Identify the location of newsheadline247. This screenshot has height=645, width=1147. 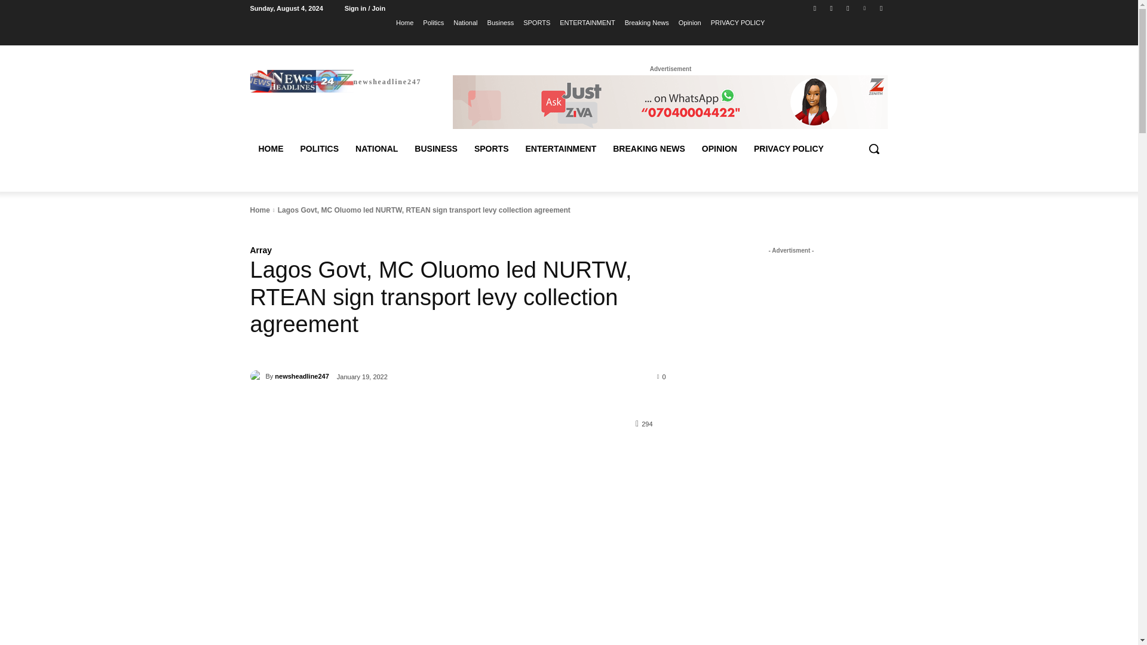
(335, 81).